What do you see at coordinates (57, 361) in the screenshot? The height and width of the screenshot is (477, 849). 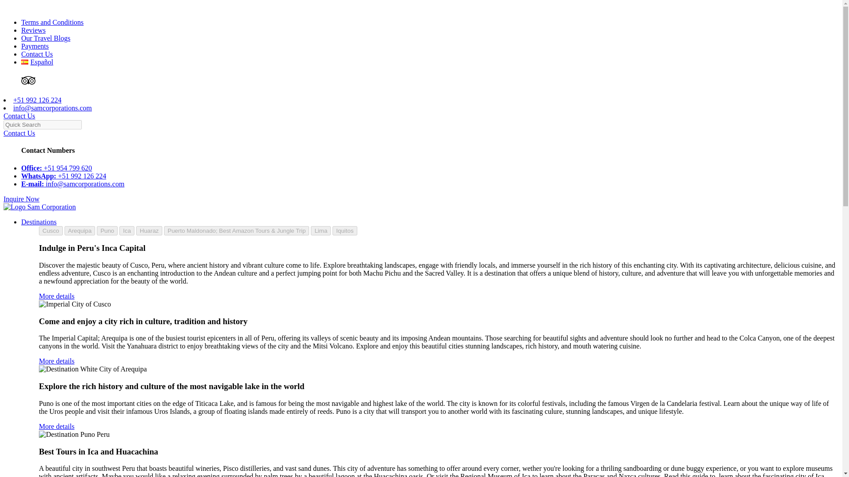 I see `More details` at bounding box center [57, 361].